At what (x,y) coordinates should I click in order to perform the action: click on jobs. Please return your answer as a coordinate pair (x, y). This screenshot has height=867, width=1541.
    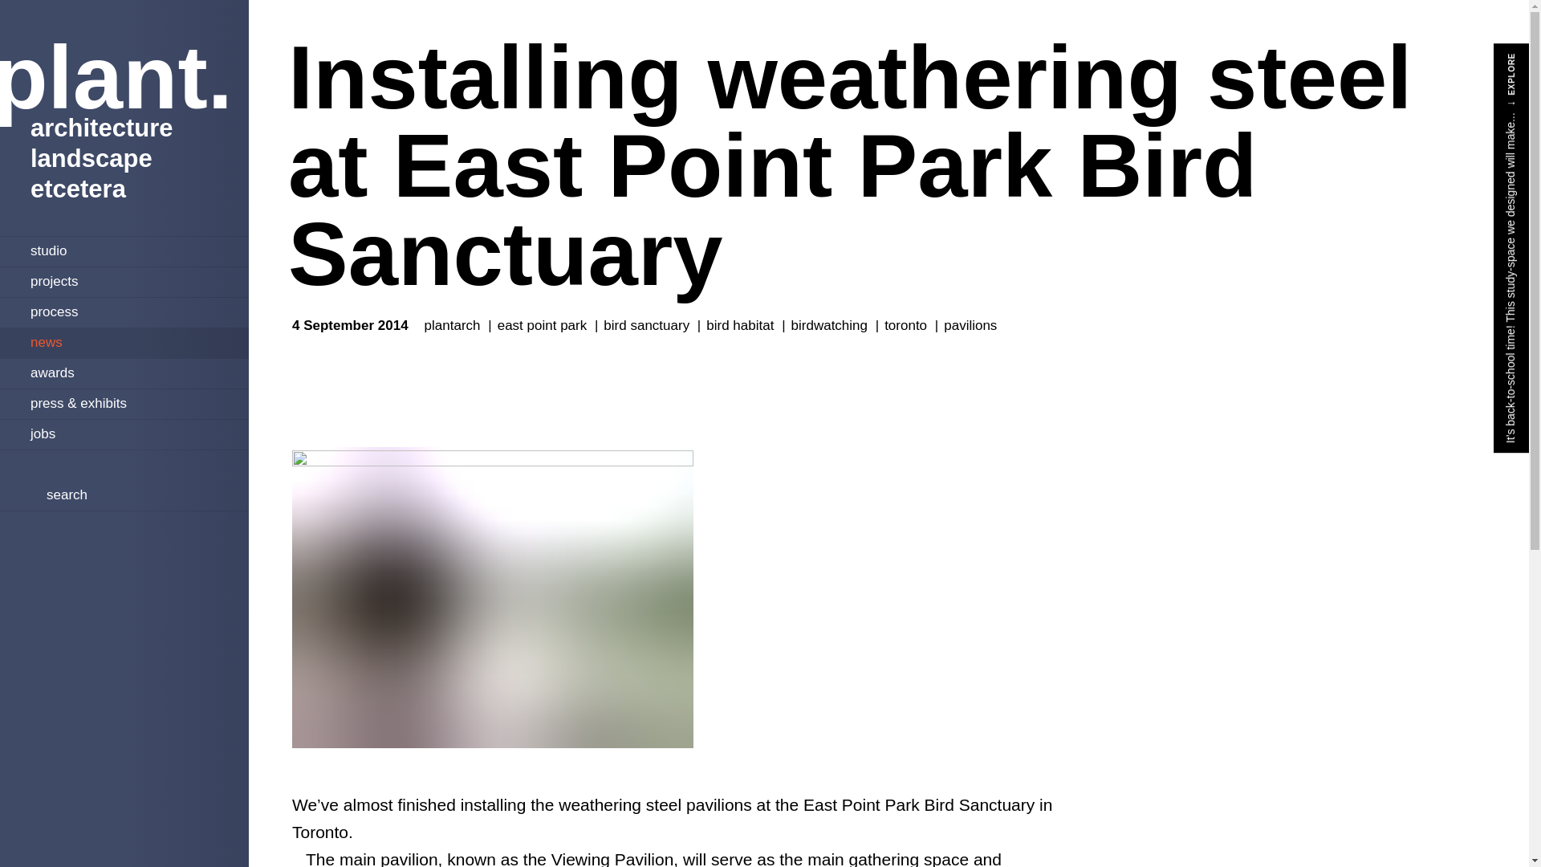
    Looking at the image, I should click on (124, 433).